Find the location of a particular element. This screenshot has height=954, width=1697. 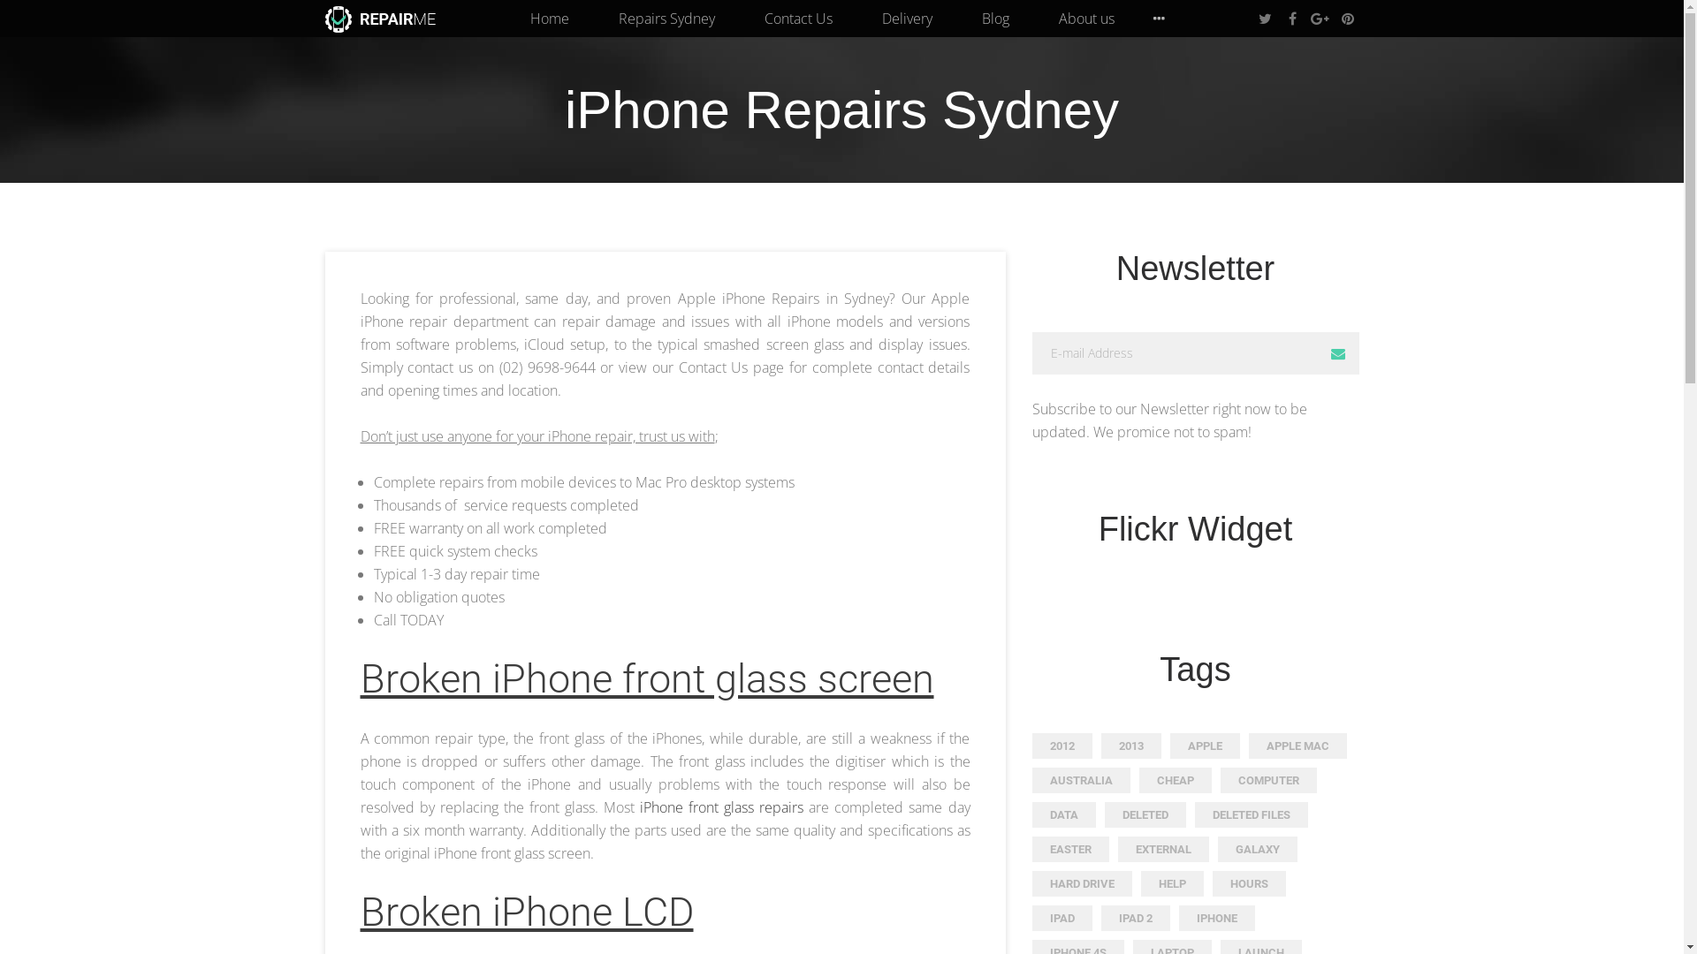

DELETED is located at coordinates (1145, 814).